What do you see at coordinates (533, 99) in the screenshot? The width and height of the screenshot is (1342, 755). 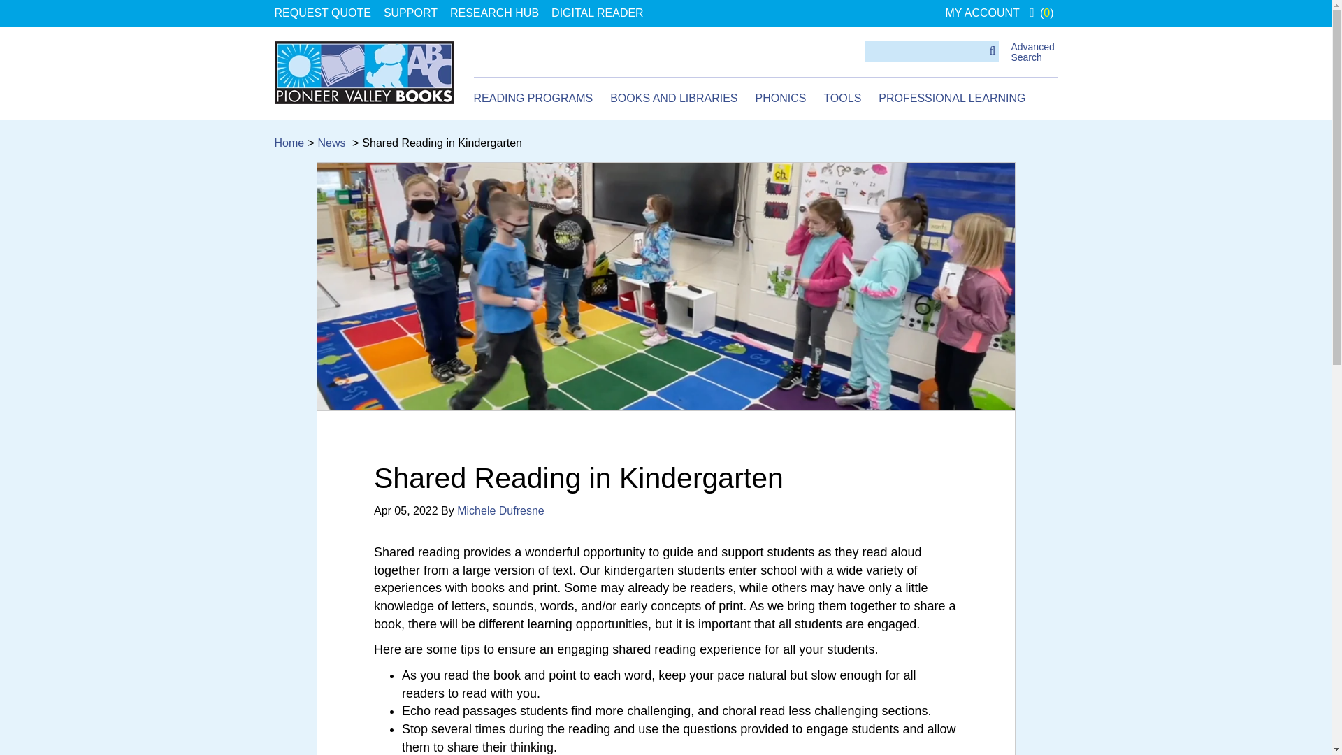 I see `READING PROGRAMS` at bounding box center [533, 99].